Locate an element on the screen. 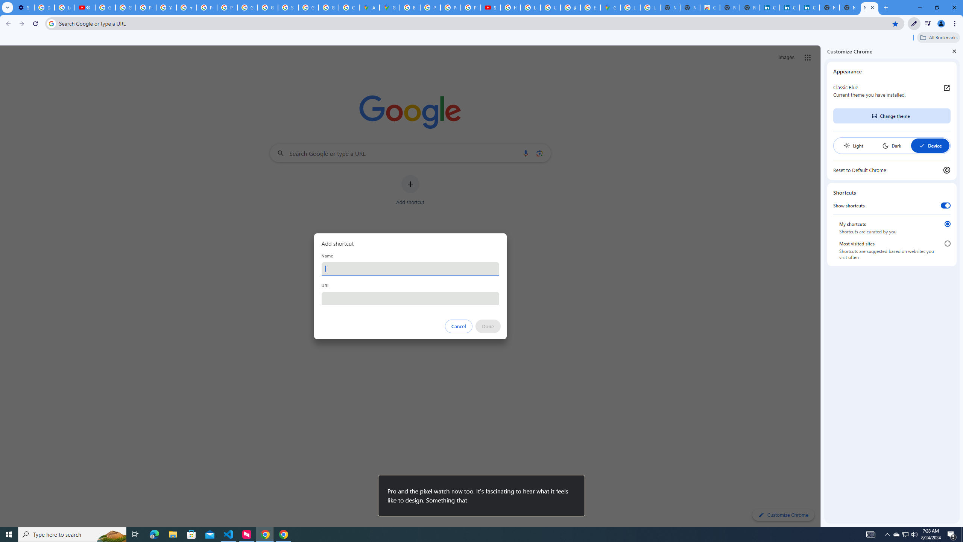 The image size is (963, 542). Blogger Policies and Guidelines - Transparency Center is located at coordinates (410, 8).